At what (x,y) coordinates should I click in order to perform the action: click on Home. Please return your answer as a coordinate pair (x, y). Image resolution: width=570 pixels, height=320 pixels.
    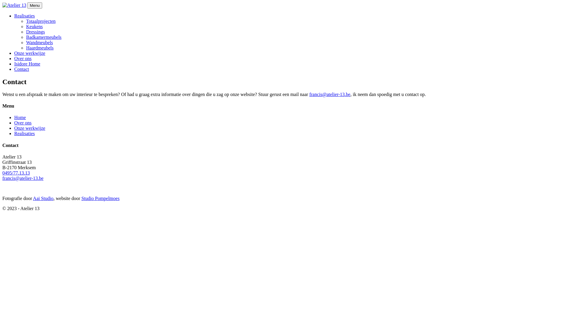
    Looking at the image, I should click on (20, 117).